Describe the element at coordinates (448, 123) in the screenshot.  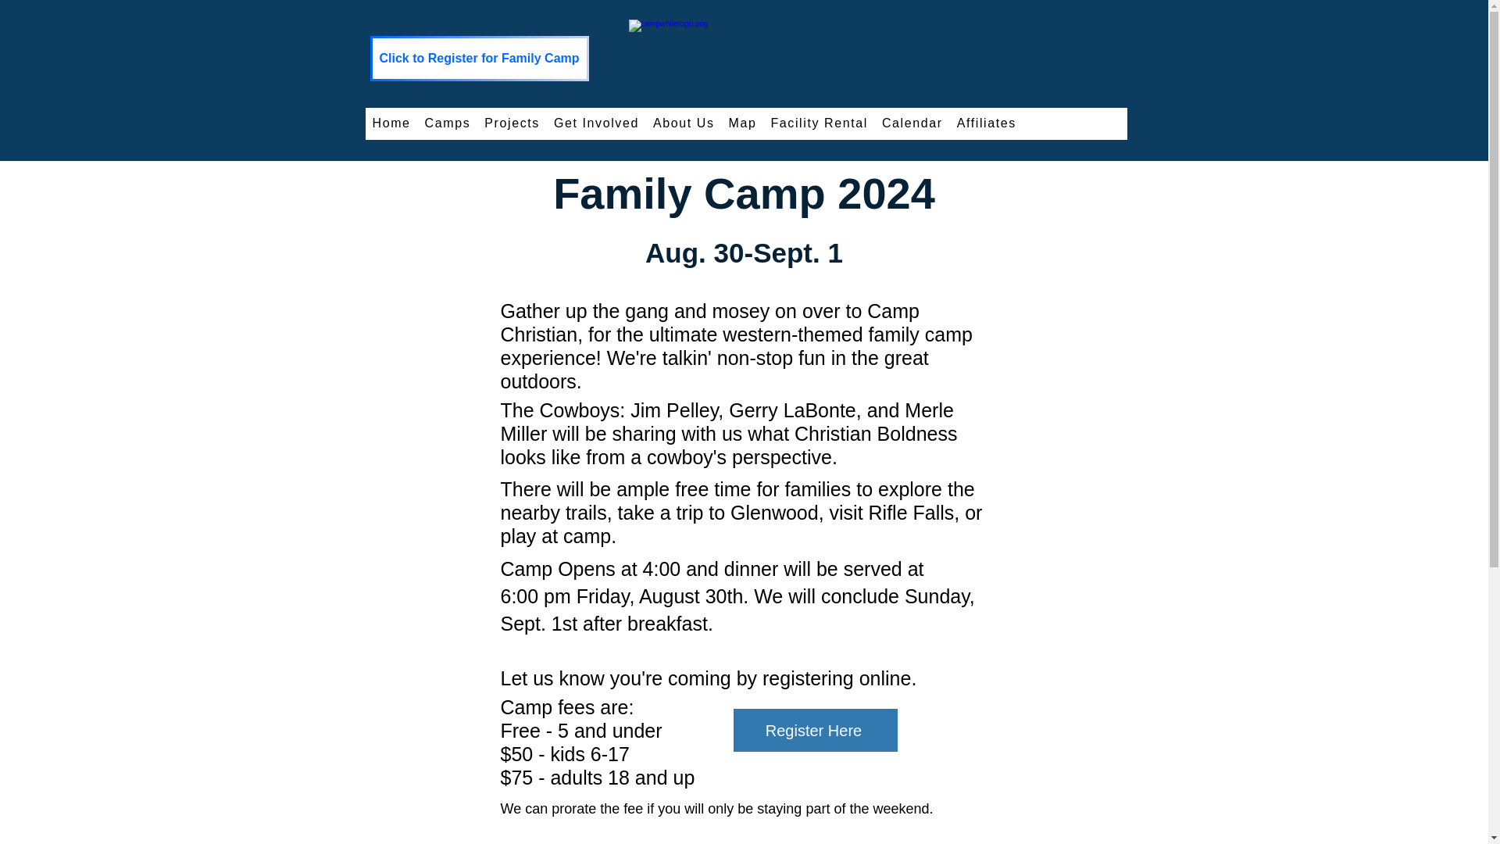
I see `Camps` at that location.